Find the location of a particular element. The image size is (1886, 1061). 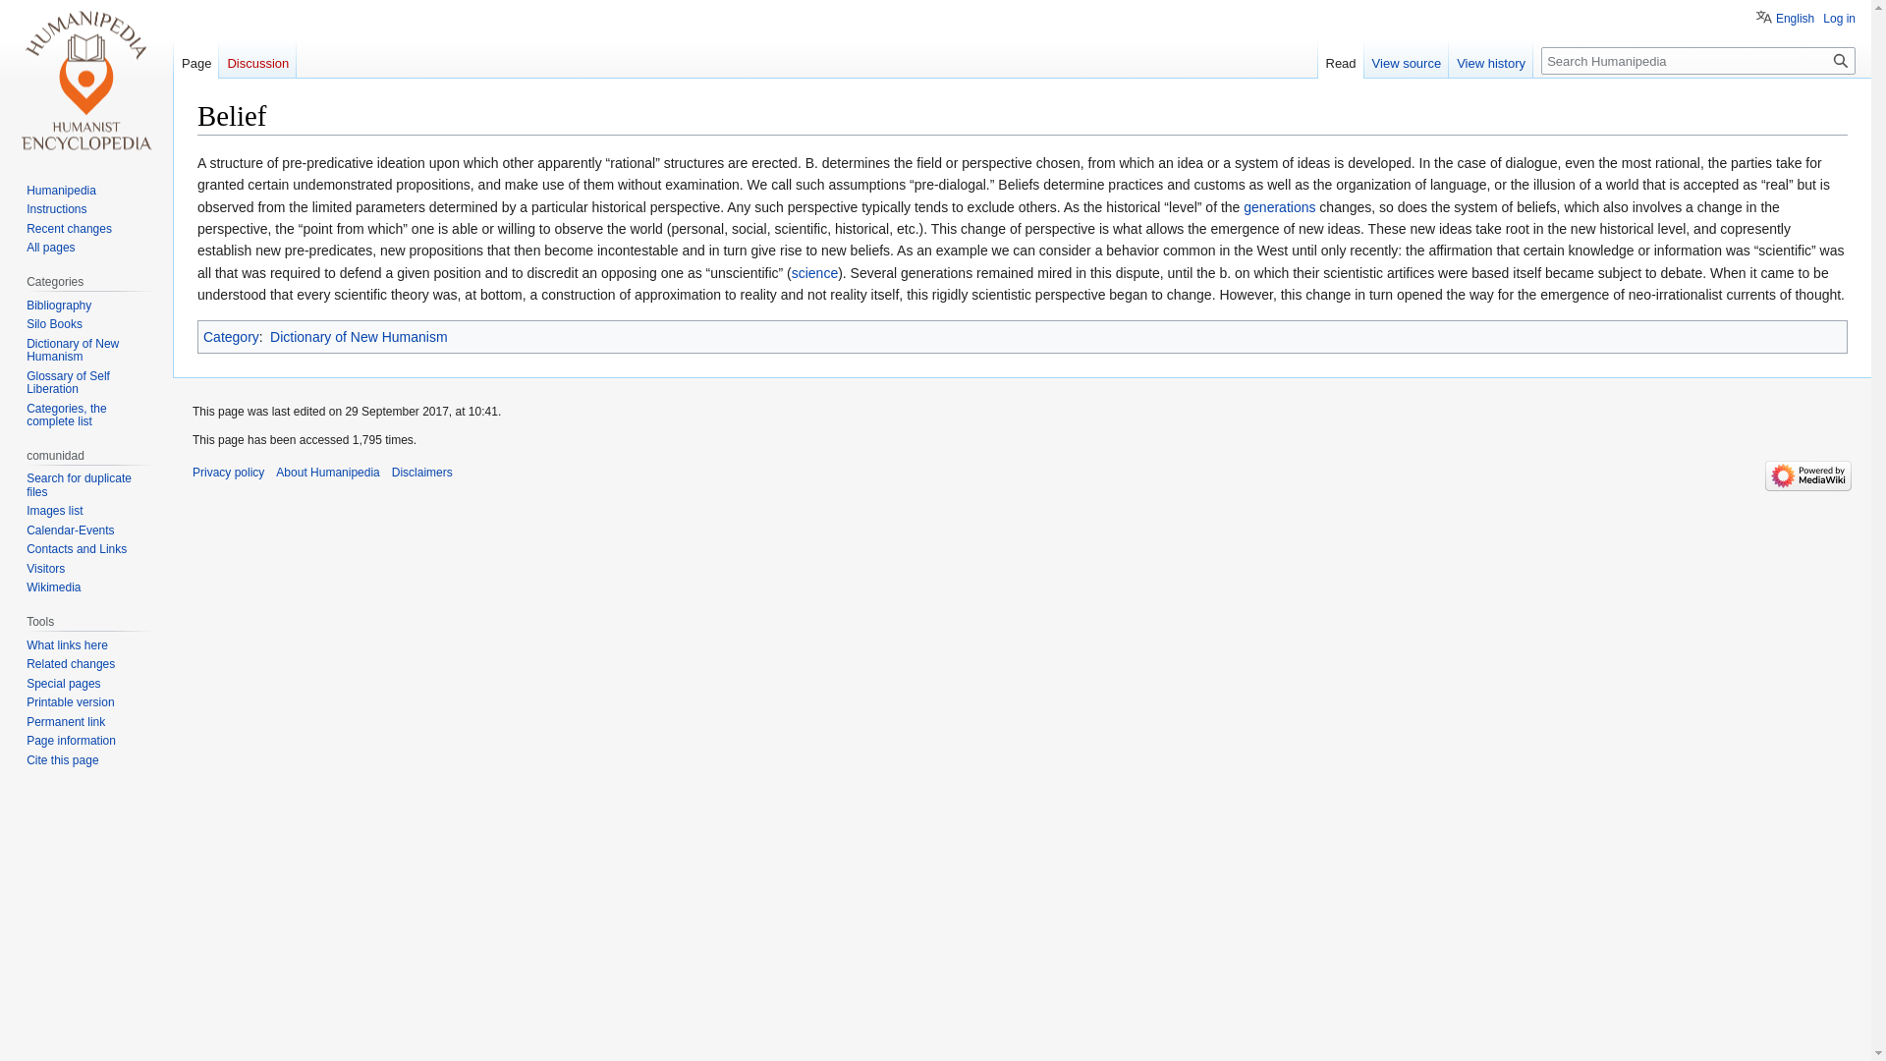

Contacts and Links is located at coordinates (76, 548).